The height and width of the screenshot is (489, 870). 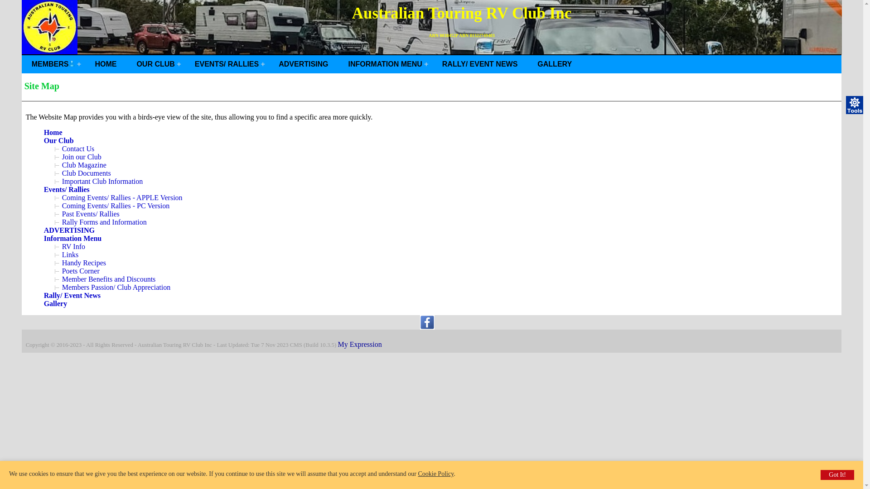 What do you see at coordinates (427, 327) in the screenshot?
I see `Facebook` at bounding box center [427, 327].